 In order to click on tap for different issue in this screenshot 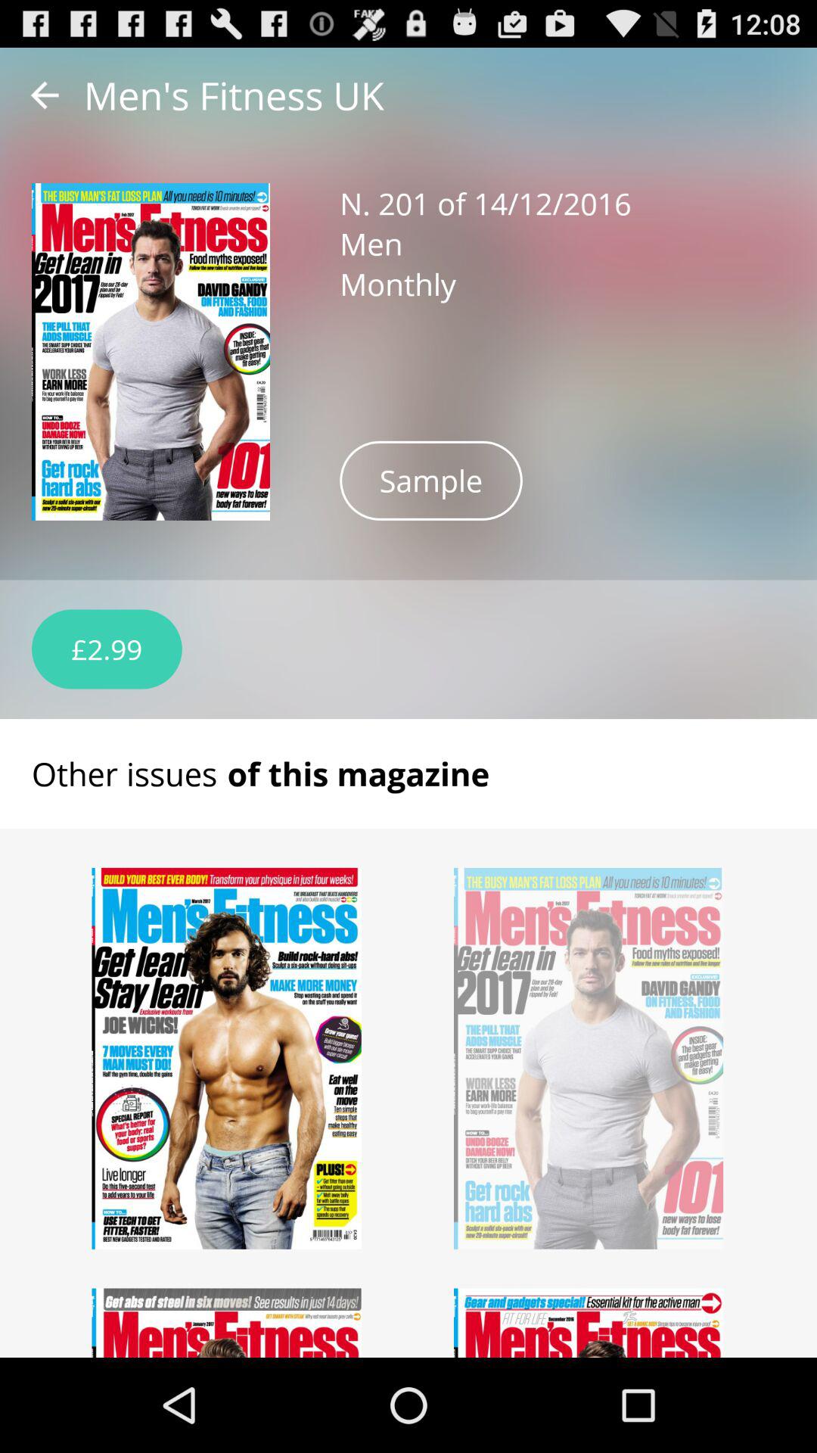, I will do `click(227, 1323)`.